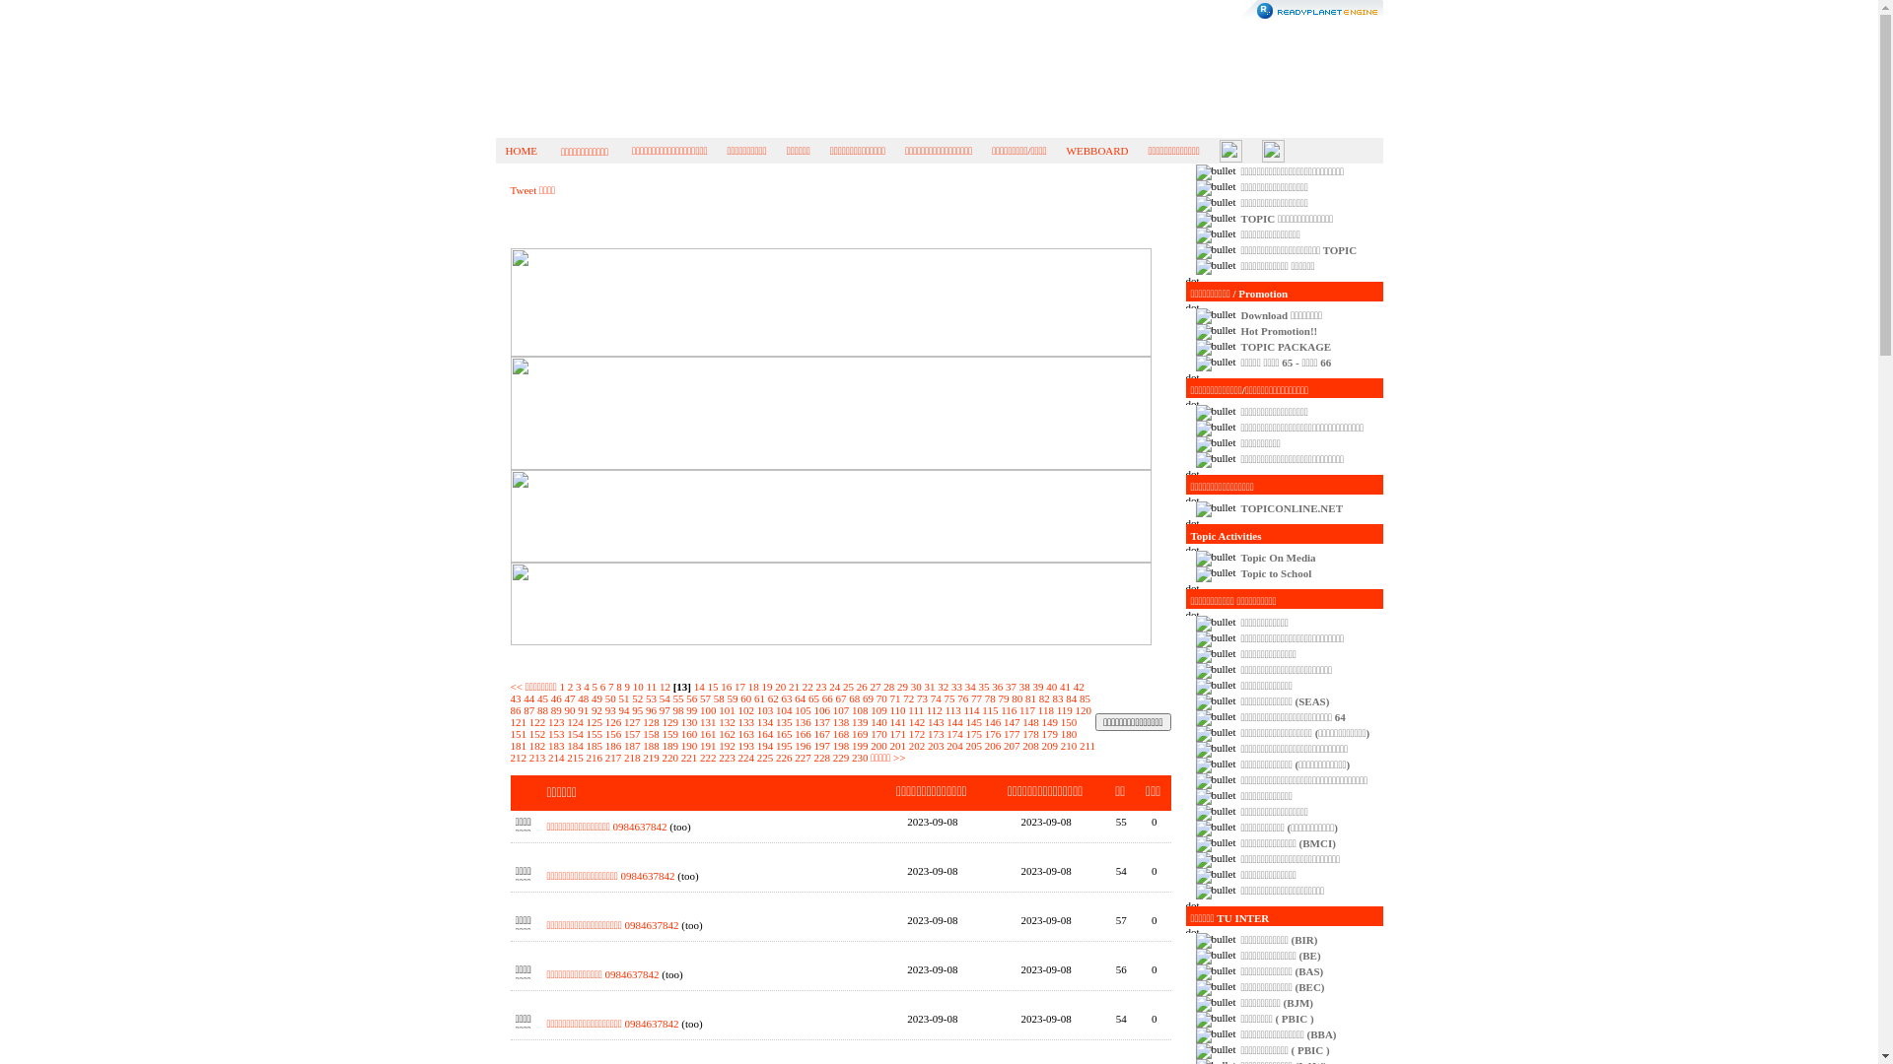 Image resolution: width=1893 pixels, height=1064 pixels. Describe the element at coordinates (584, 710) in the screenshot. I see `91` at that location.